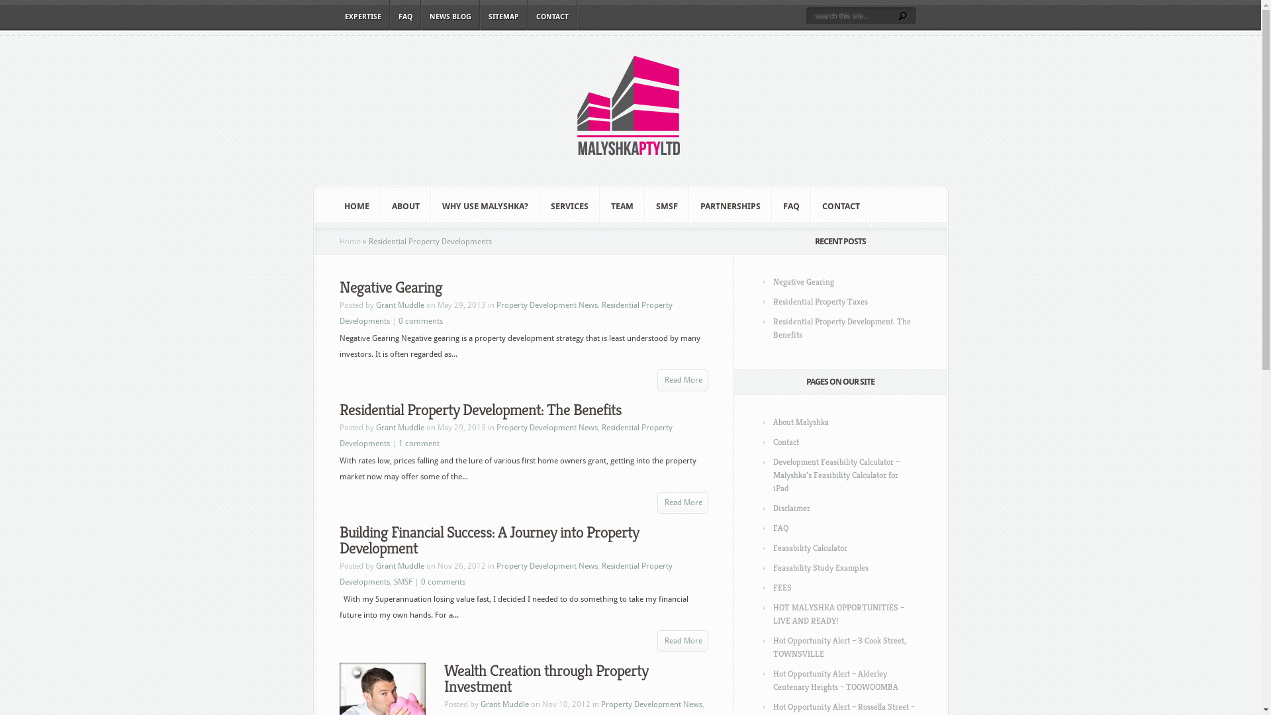  Describe the element at coordinates (683, 641) in the screenshot. I see `Read More` at that location.